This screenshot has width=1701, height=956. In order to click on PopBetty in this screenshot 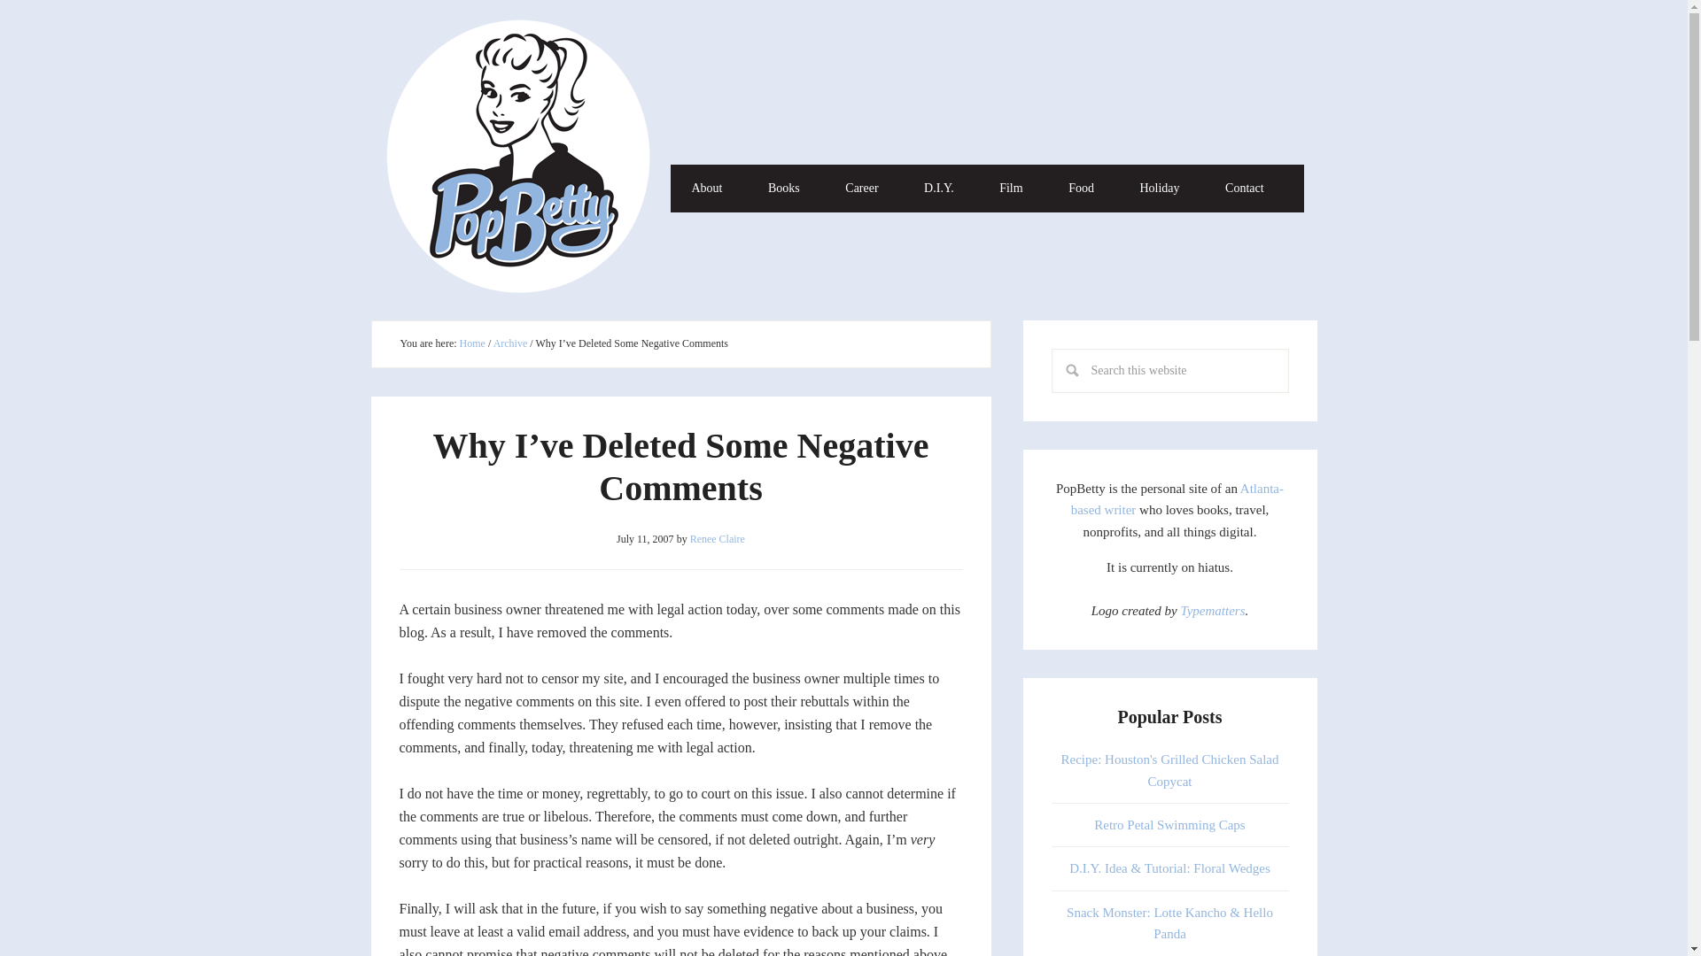, I will do `click(526, 157)`.